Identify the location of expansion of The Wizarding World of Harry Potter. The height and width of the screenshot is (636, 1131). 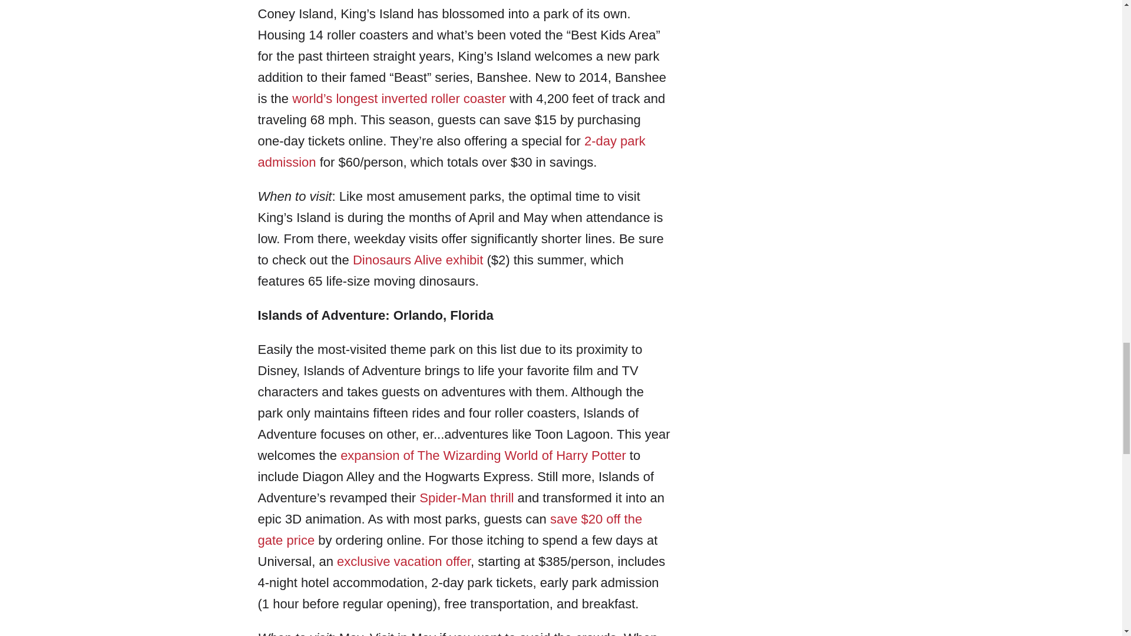
(483, 456).